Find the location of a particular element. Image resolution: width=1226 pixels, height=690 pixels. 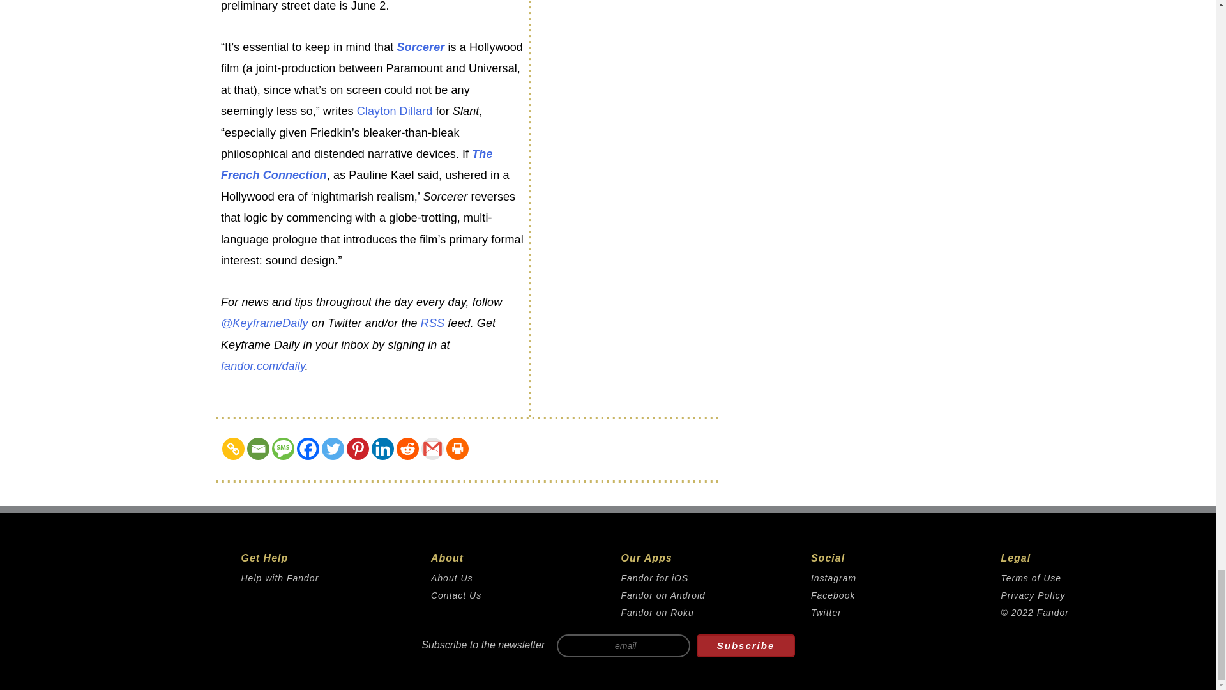

Google Gmail is located at coordinates (433, 448).